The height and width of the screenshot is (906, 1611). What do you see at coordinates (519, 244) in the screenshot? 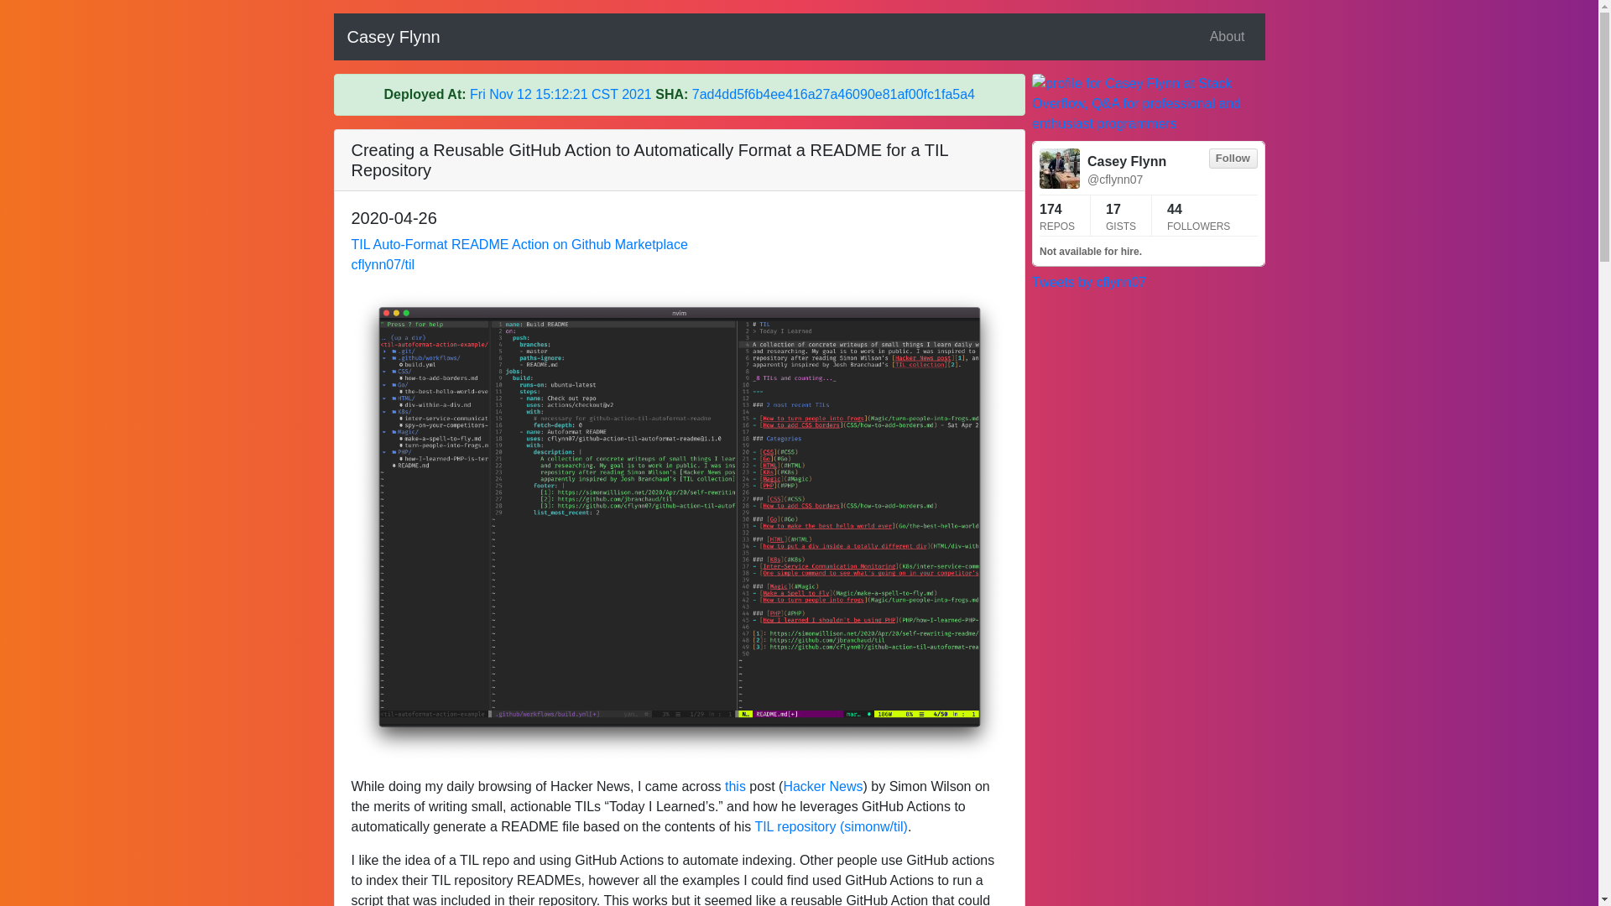
I see `TIL Auto-Format README Action on Github Marketplace` at bounding box center [519, 244].